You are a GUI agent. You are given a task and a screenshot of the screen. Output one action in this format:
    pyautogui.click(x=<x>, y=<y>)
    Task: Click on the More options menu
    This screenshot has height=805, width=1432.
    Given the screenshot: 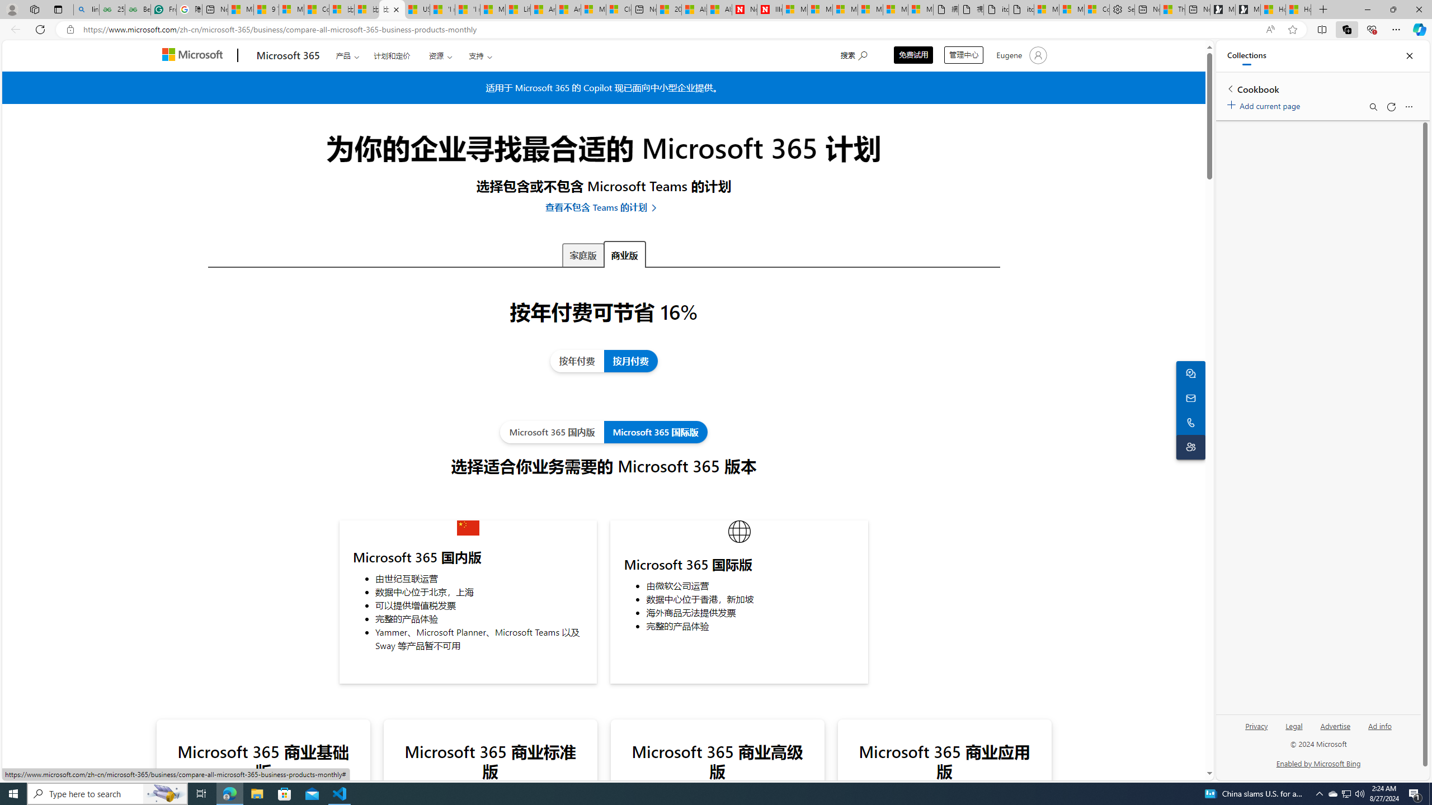 What is the action you would take?
    pyautogui.click(x=1409, y=107)
    